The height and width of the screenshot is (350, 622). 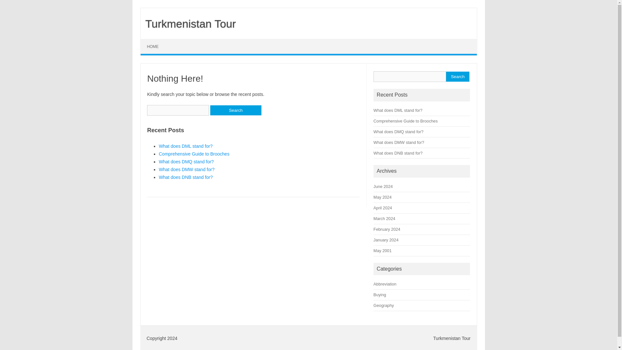 I want to click on What does DMW stand for?, so click(x=399, y=143).